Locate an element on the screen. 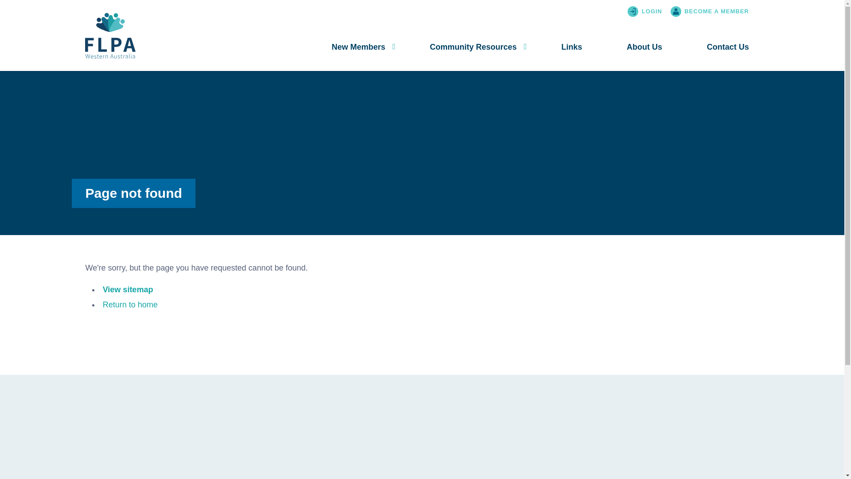 The image size is (851, 479). New Members is located at coordinates (358, 47).